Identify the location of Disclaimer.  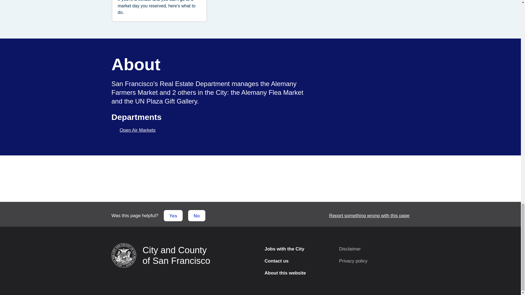
(372, 249).